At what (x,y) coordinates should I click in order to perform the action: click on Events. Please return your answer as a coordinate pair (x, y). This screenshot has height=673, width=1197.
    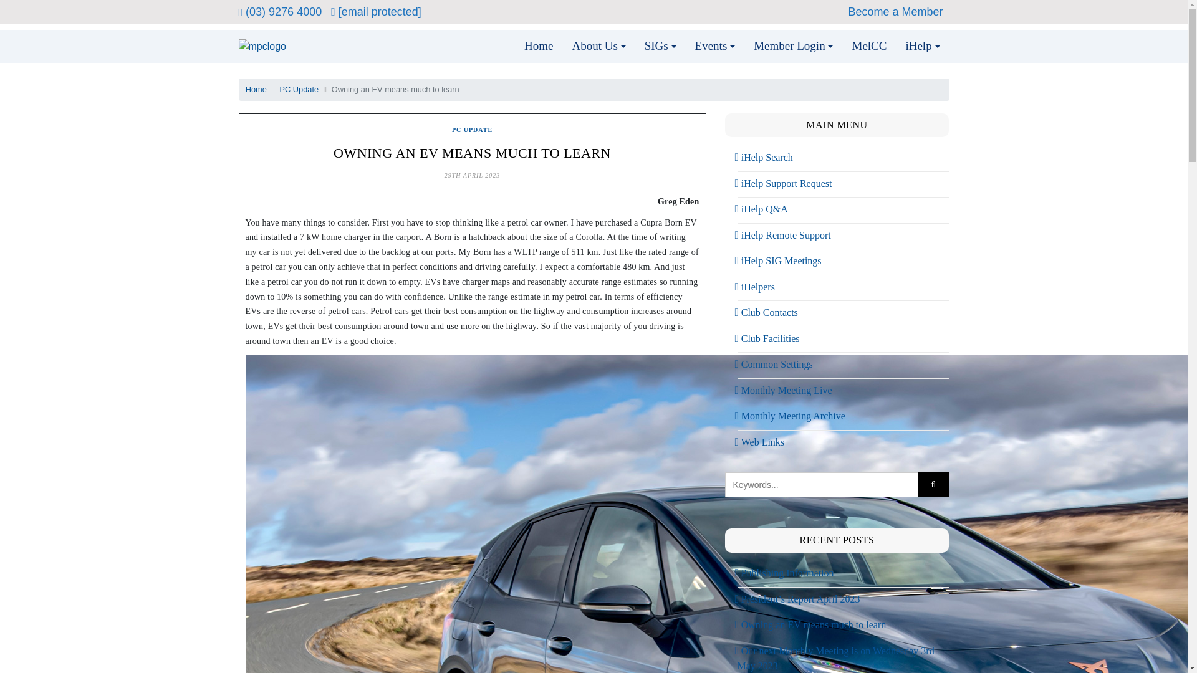
    Looking at the image, I should click on (715, 46).